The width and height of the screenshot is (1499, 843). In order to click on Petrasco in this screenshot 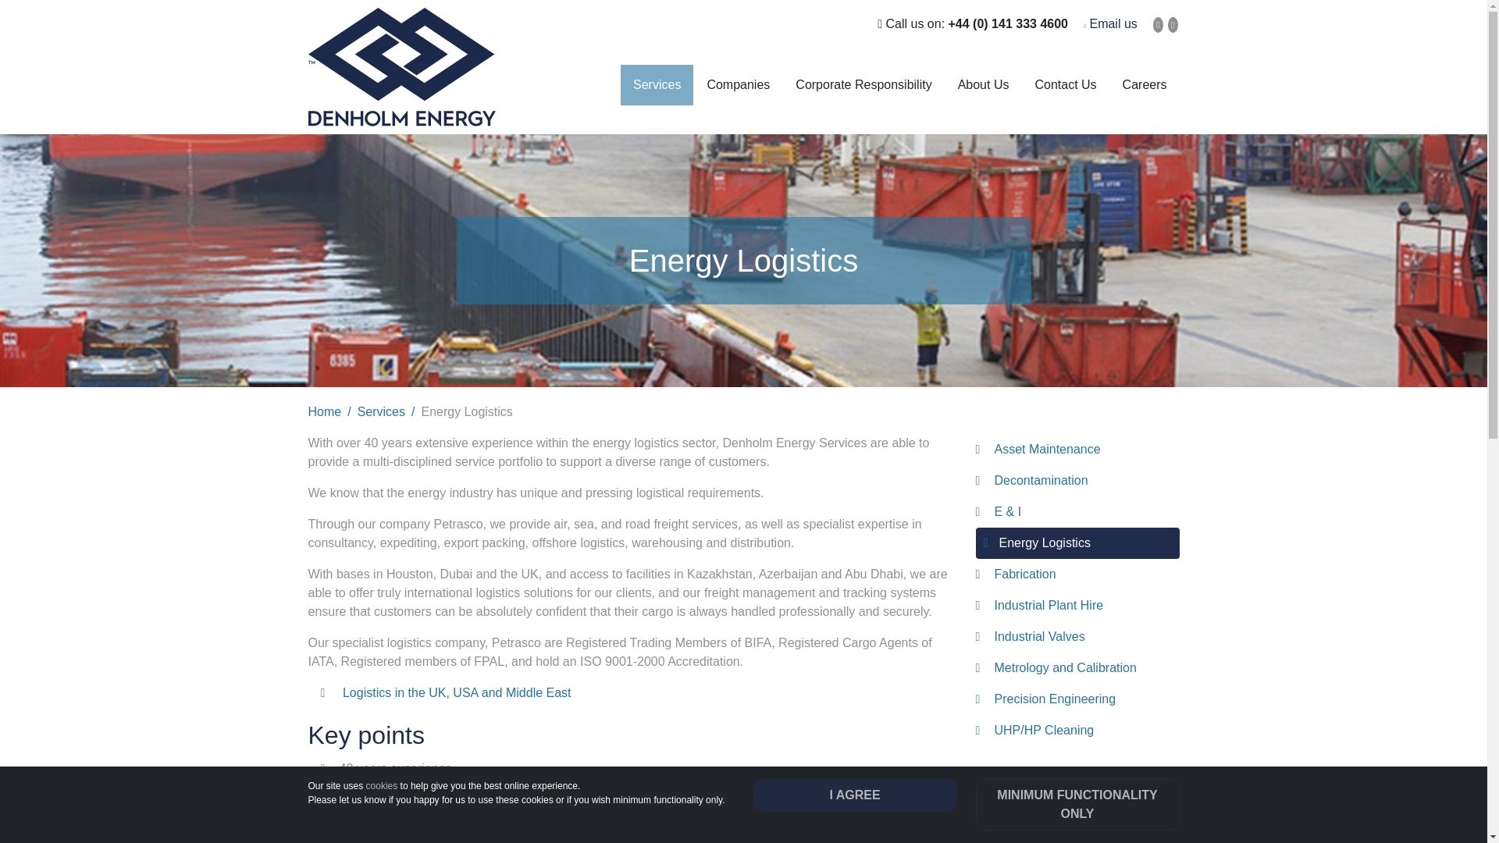, I will do `click(457, 693)`.